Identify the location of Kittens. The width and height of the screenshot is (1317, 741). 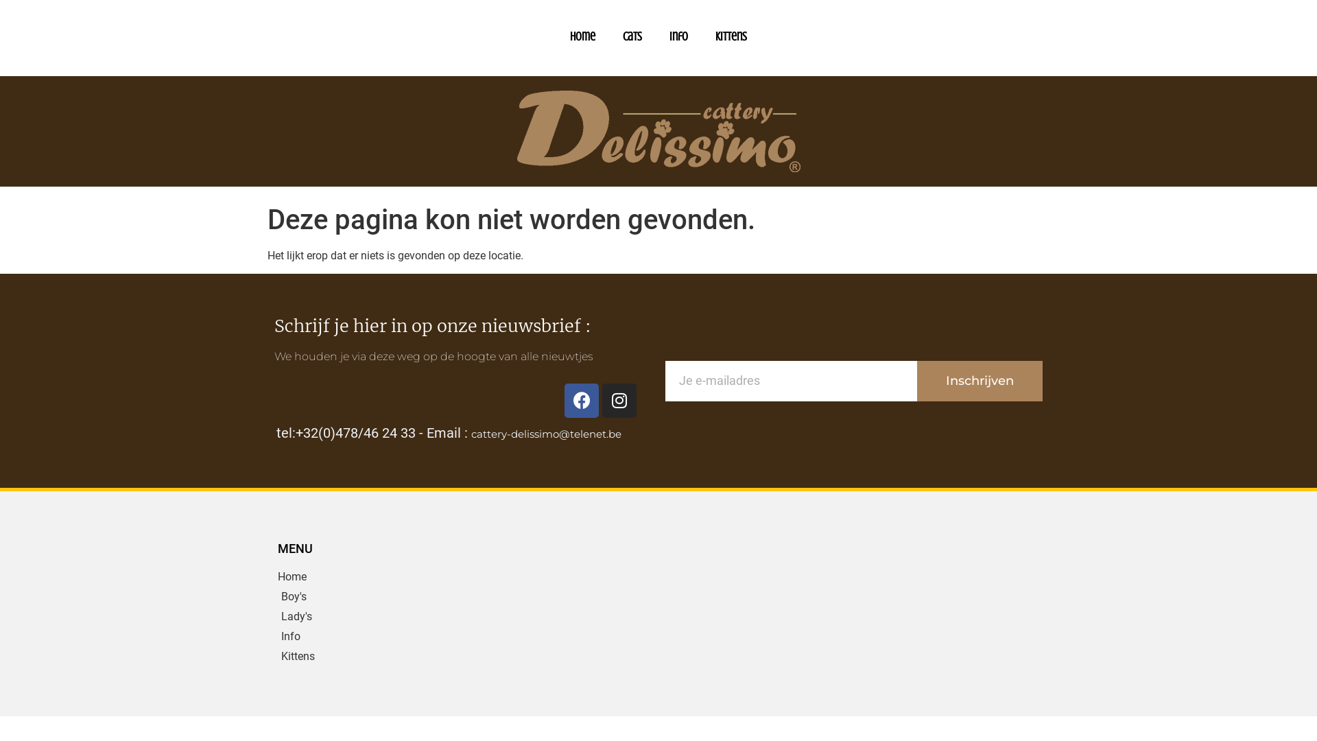
(370, 657).